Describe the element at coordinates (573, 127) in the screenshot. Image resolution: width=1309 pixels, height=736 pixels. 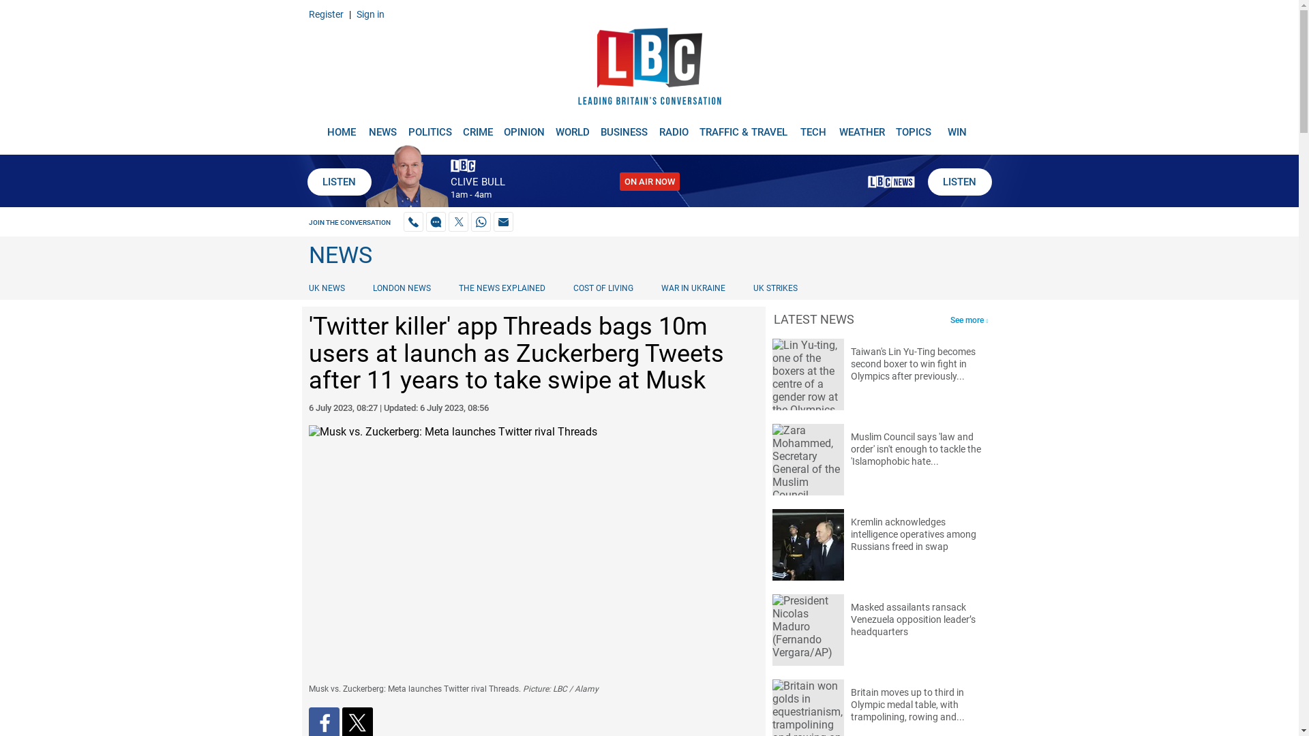
I see `WORLD` at that location.